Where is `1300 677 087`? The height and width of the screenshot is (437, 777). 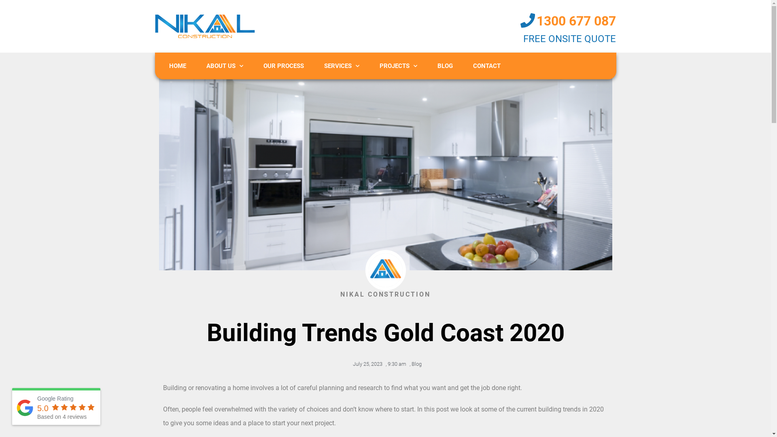
1300 677 087 is located at coordinates (576, 21).